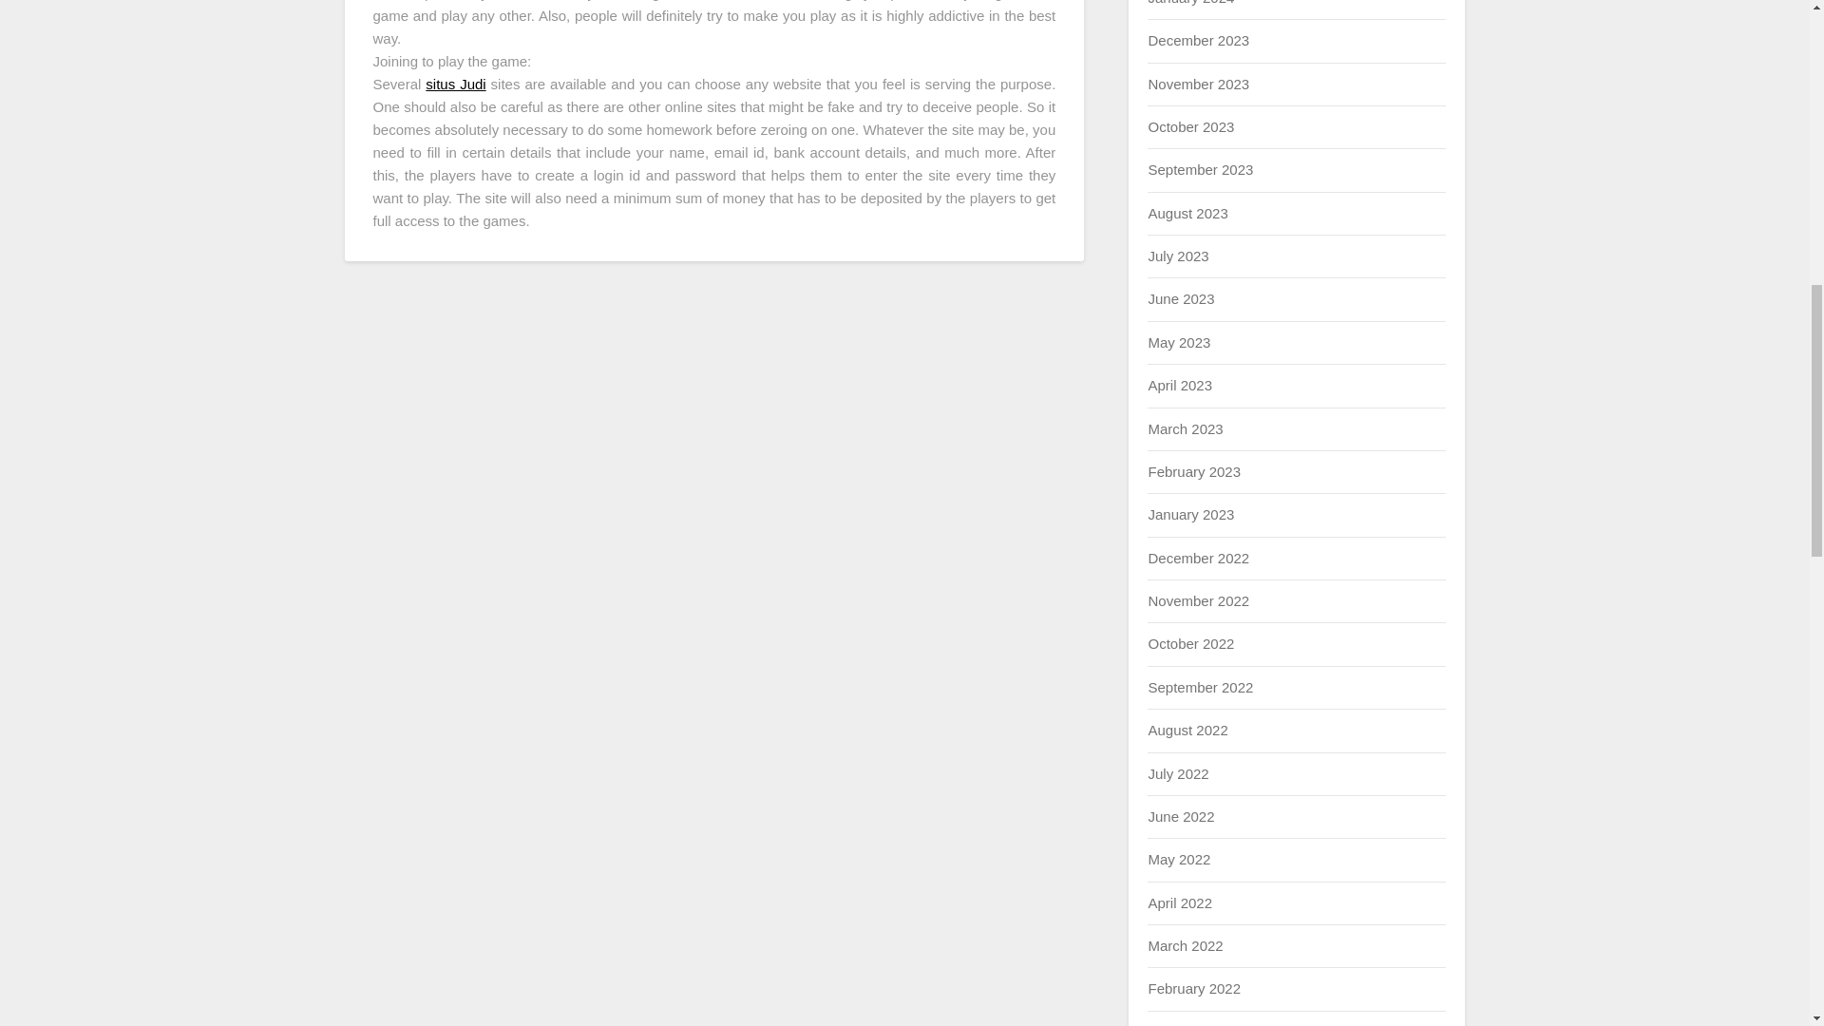 The width and height of the screenshot is (1824, 1026). What do you see at coordinates (1180, 385) in the screenshot?
I see `April 2023` at bounding box center [1180, 385].